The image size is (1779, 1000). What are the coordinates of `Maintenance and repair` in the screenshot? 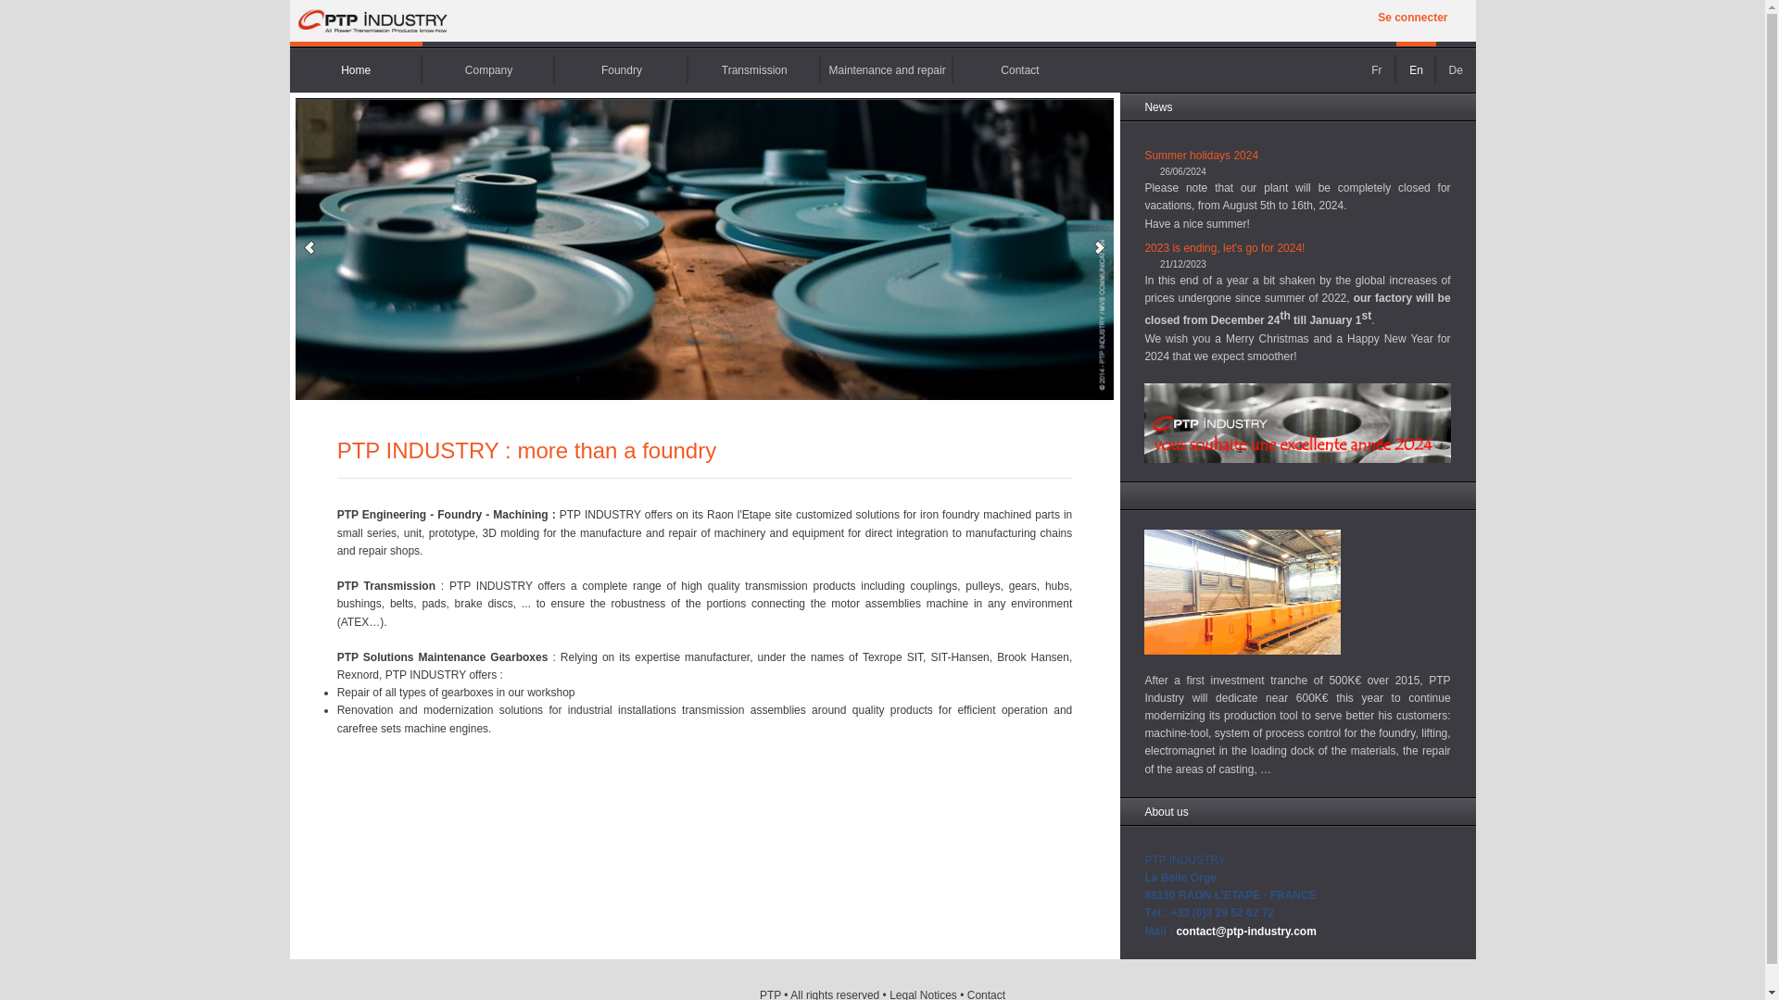 It's located at (887, 67).